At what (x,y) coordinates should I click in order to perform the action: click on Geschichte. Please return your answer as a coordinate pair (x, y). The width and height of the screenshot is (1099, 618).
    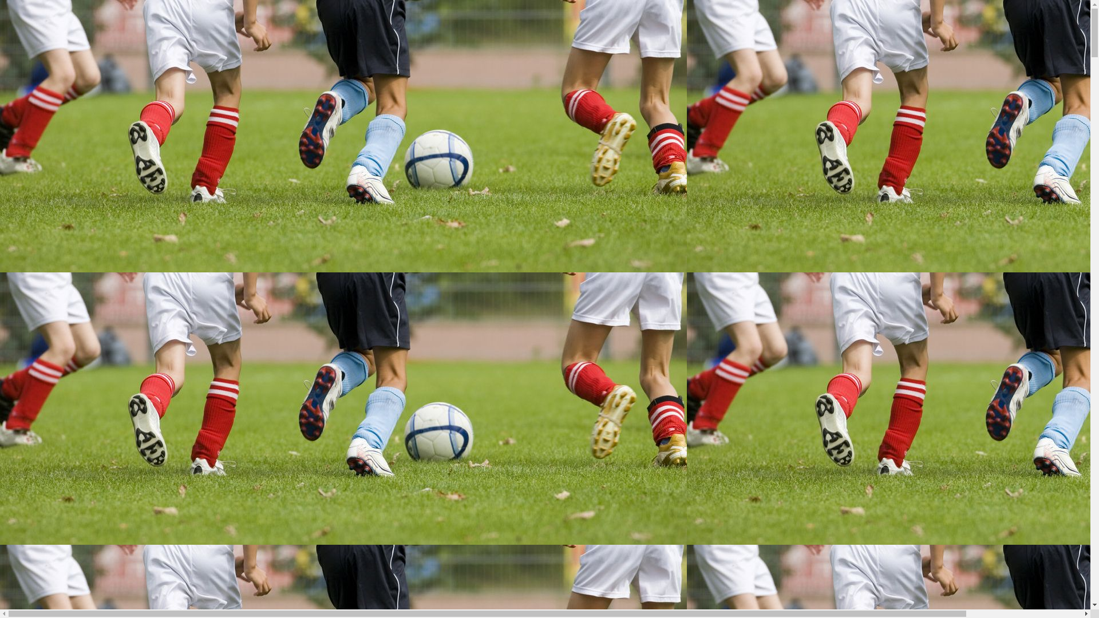
    Looking at the image, I should click on (66, 88).